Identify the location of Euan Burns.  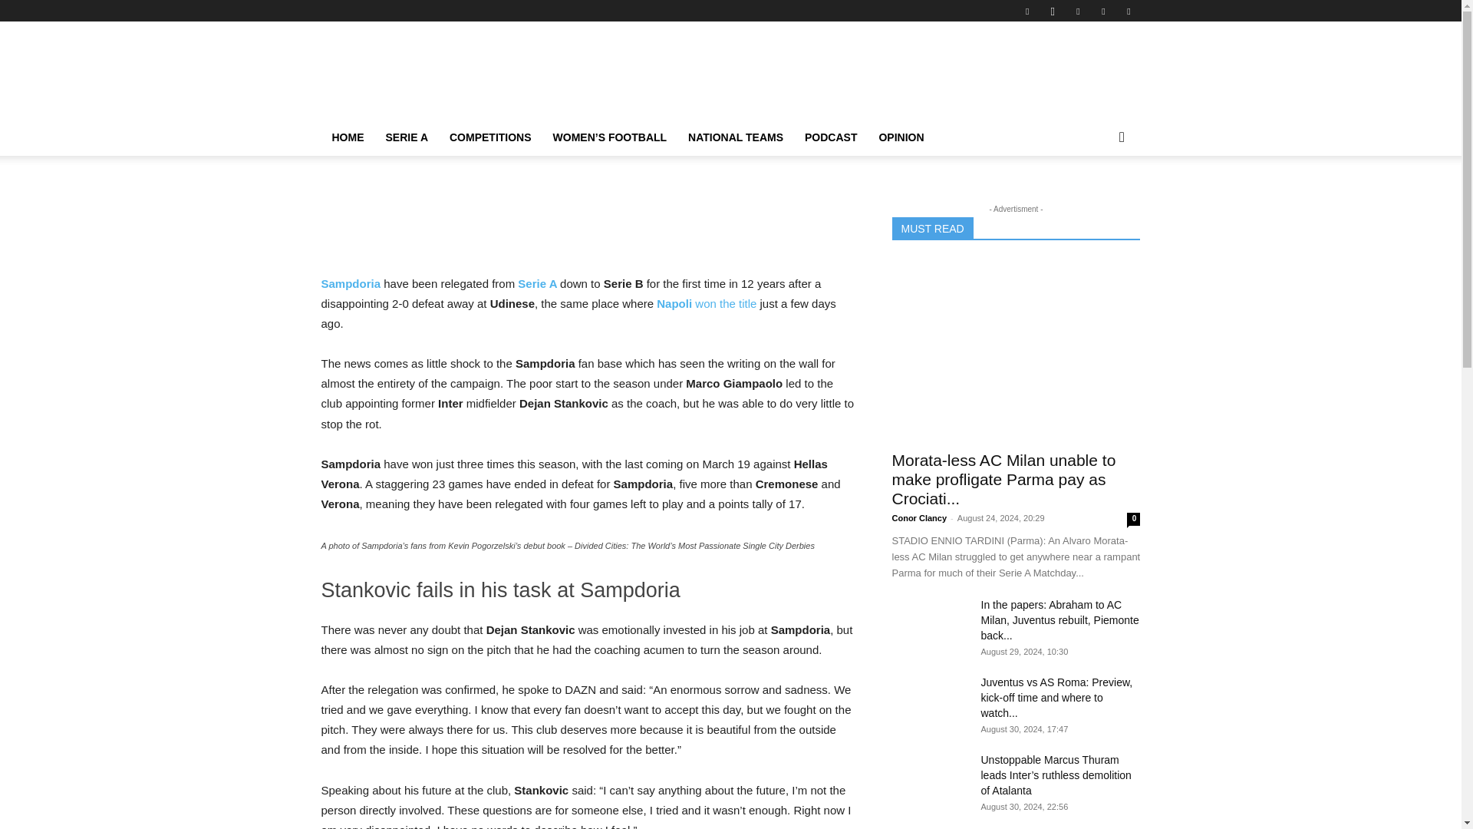
(353, 141).